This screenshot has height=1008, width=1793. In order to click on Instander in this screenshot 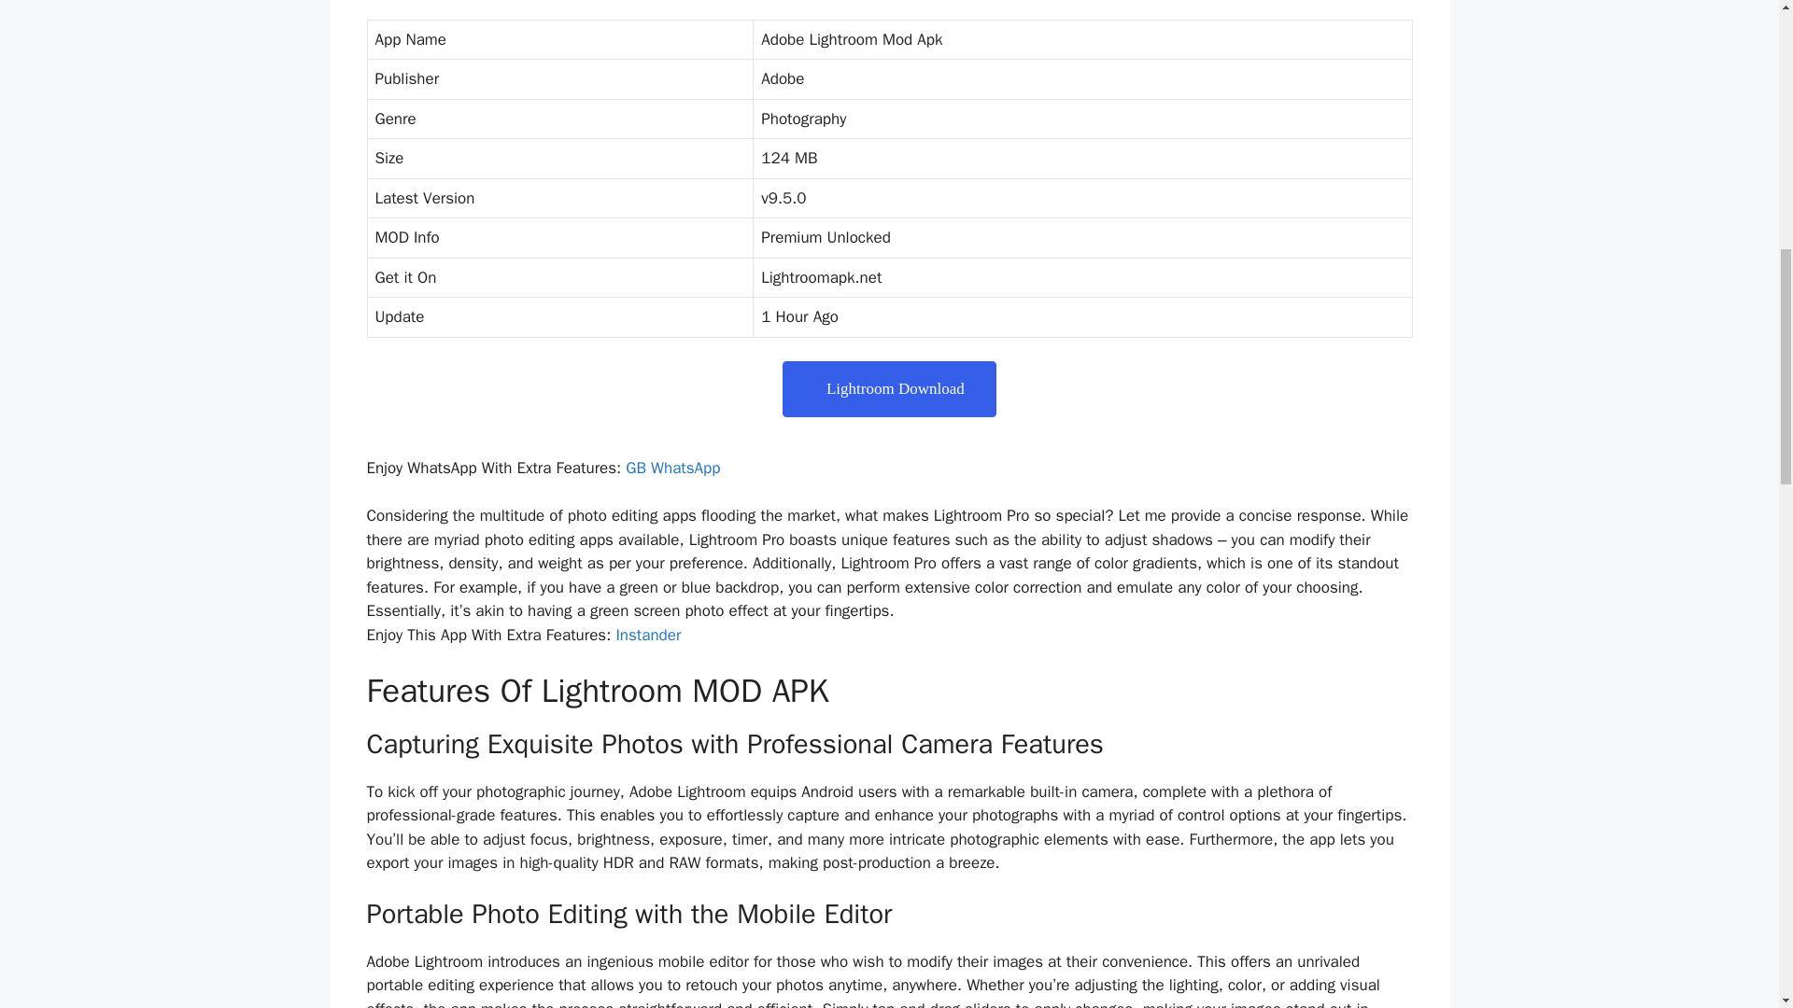, I will do `click(648, 635)`.